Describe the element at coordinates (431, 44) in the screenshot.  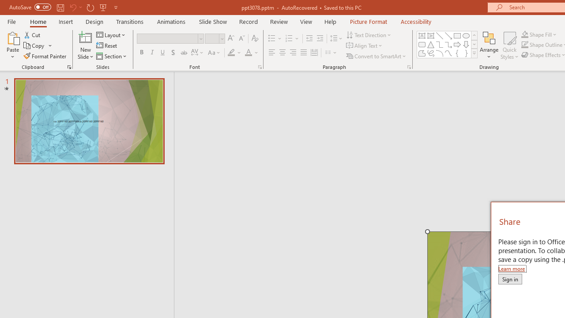
I see `Isosceles Triangle` at that location.